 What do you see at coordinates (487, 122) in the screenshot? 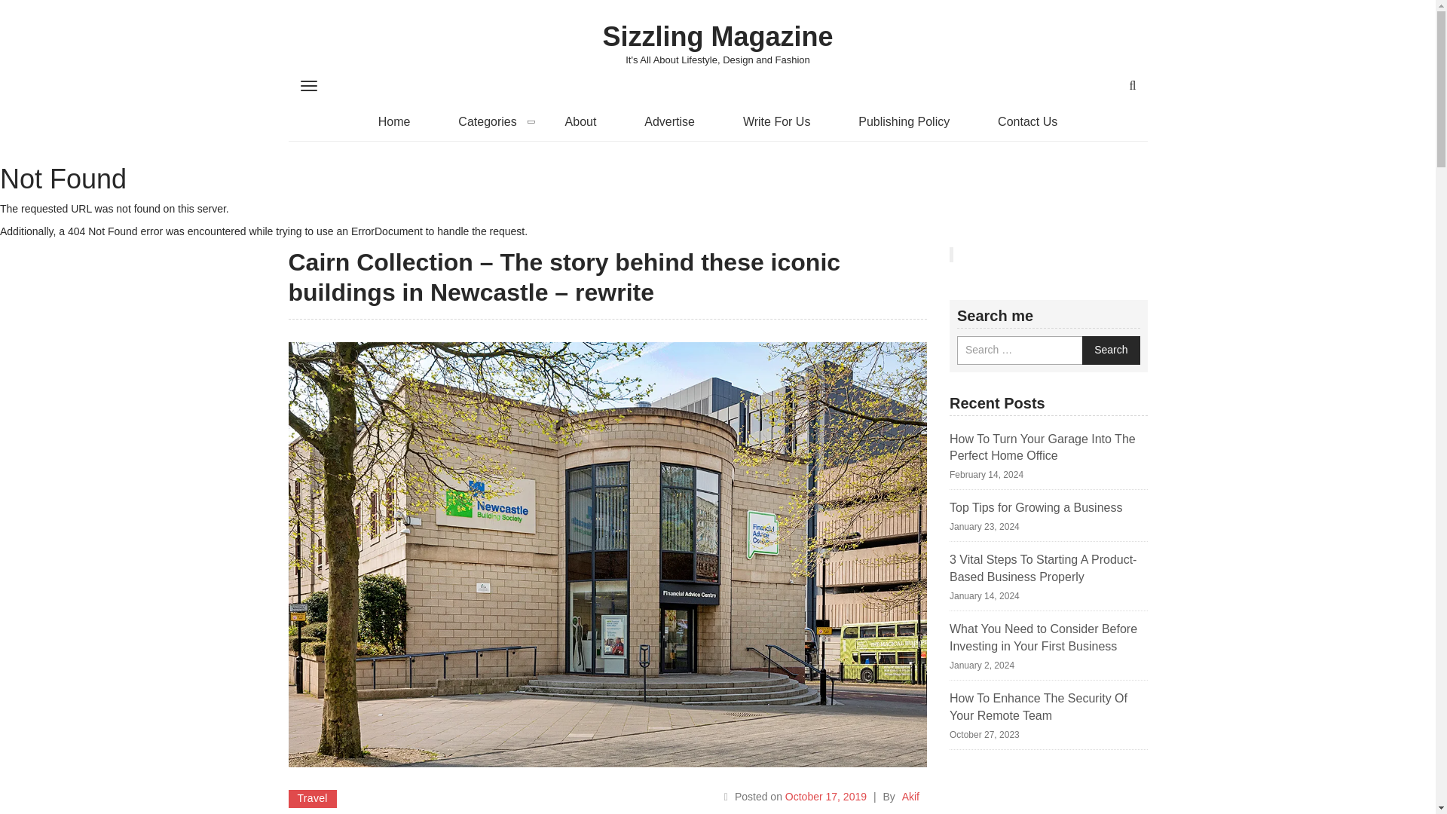
I see `Categories` at bounding box center [487, 122].